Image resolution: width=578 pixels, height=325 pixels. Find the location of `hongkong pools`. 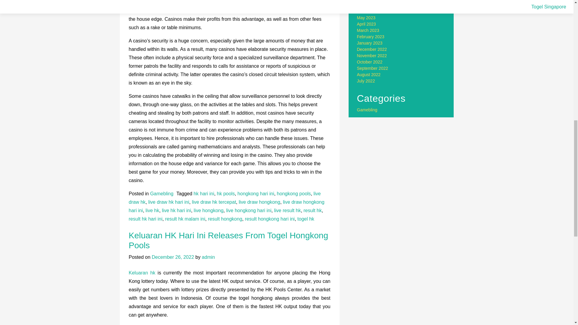

hongkong pools is located at coordinates (294, 194).